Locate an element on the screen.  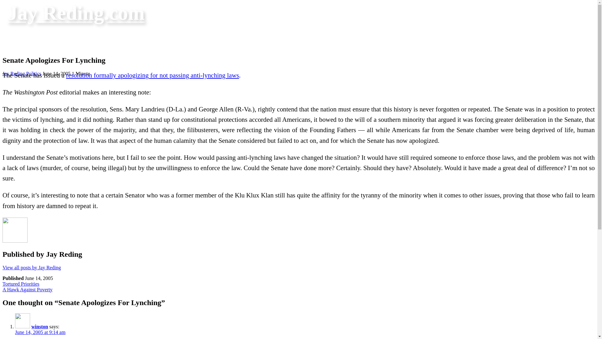
View all posts by Jay Reding is located at coordinates (21, 284).